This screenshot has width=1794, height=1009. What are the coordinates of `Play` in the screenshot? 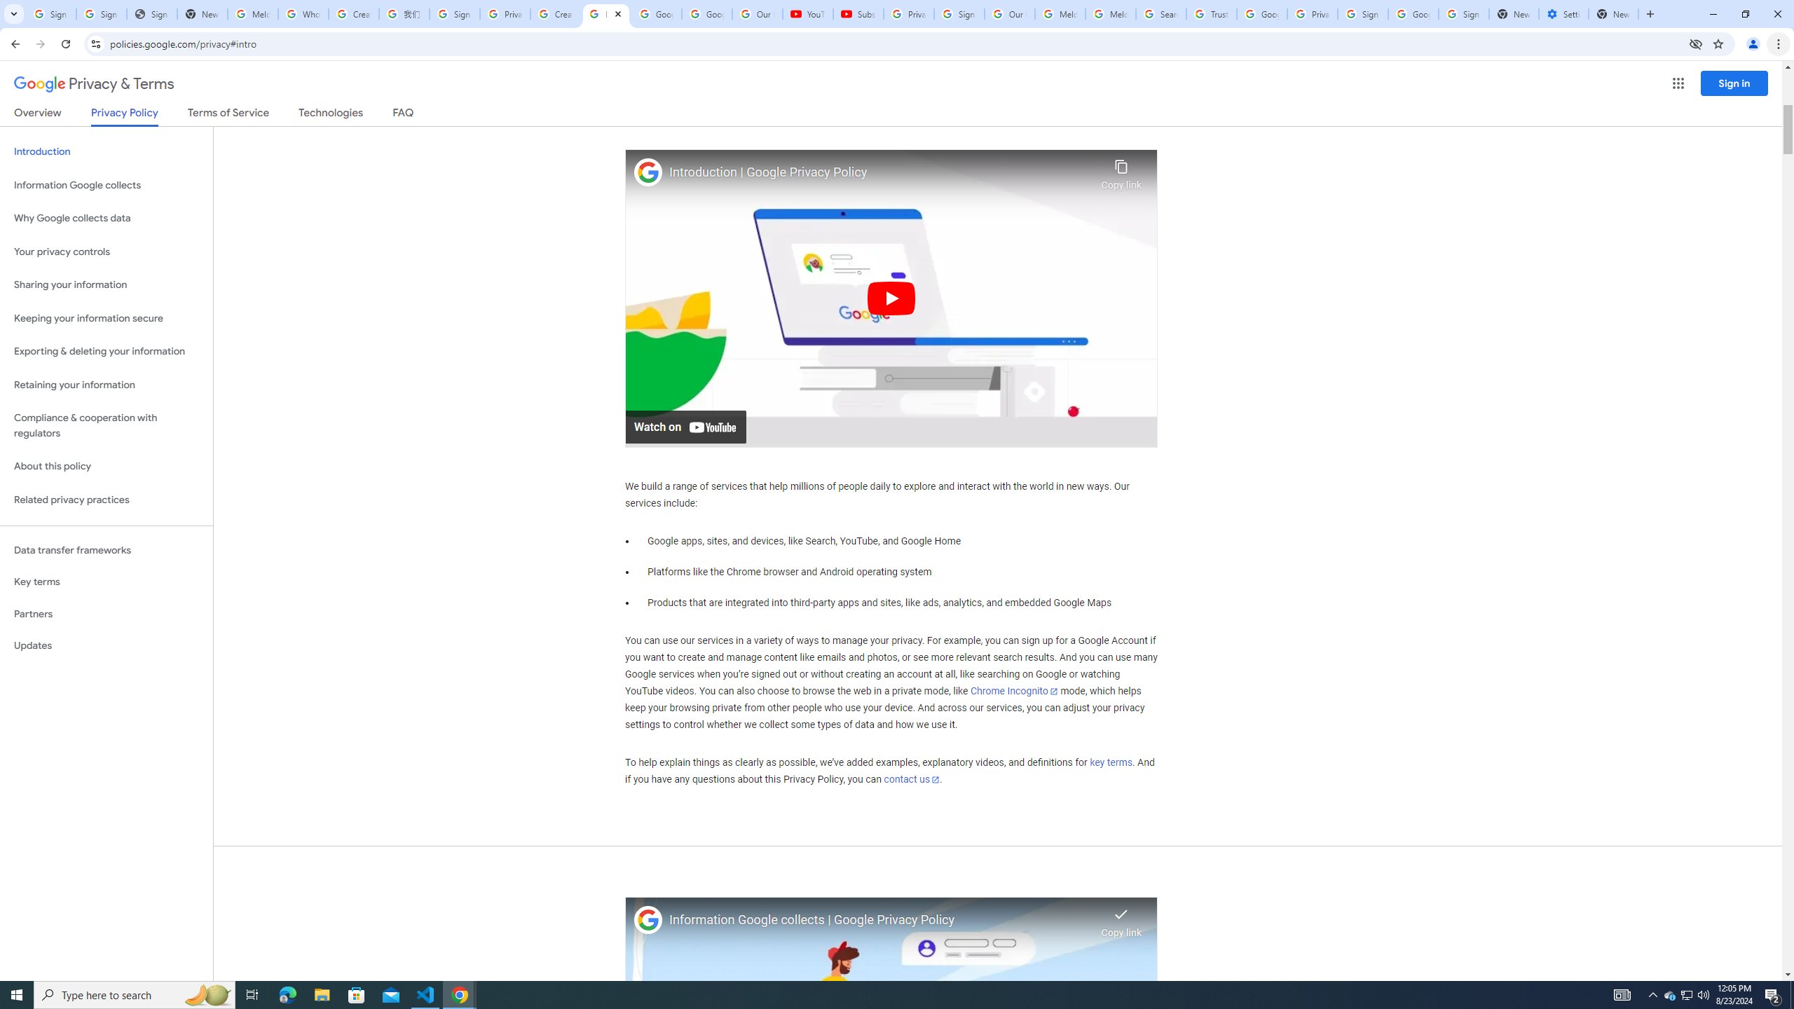 It's located at (891, 297).